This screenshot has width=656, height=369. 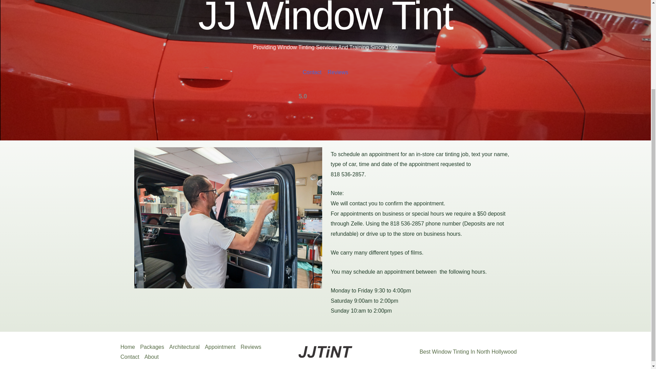 What do you see at coordinates (154, 347) in the screenshot?
I see `Packages` at bounding box center [154, 347].